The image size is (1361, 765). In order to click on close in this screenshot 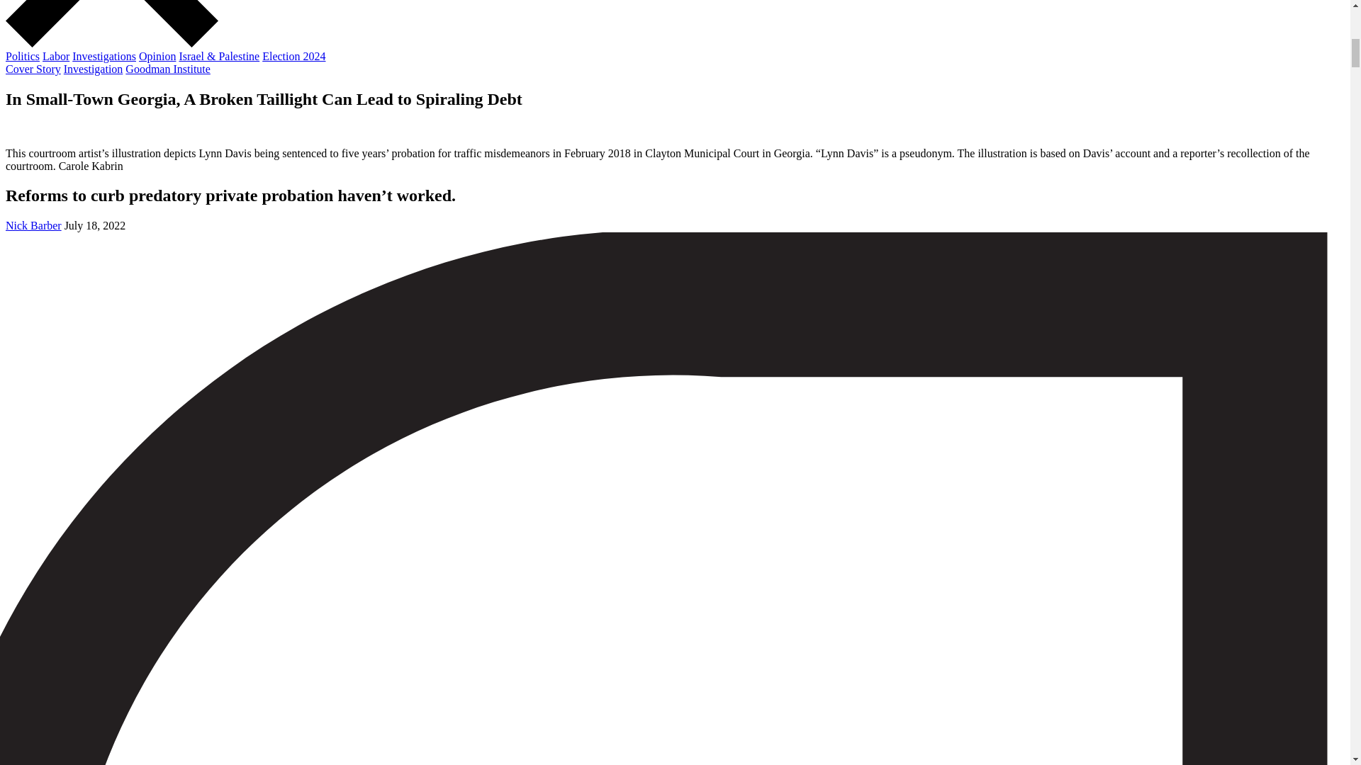, I will do `click(111, 43)`.